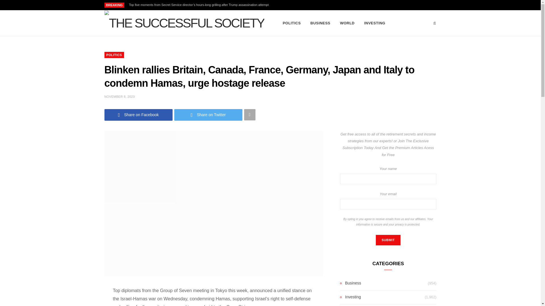 The width and height of the screenshot is (545, 306). I want to click on BUSINESS, so click(320, 23).